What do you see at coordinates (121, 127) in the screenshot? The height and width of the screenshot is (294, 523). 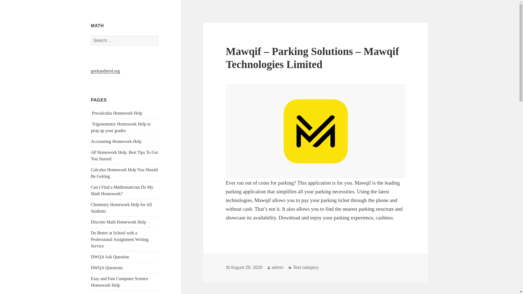 I see ` Trigonometry Homework Help to prop up your grades` at bounding box center [121, 127].